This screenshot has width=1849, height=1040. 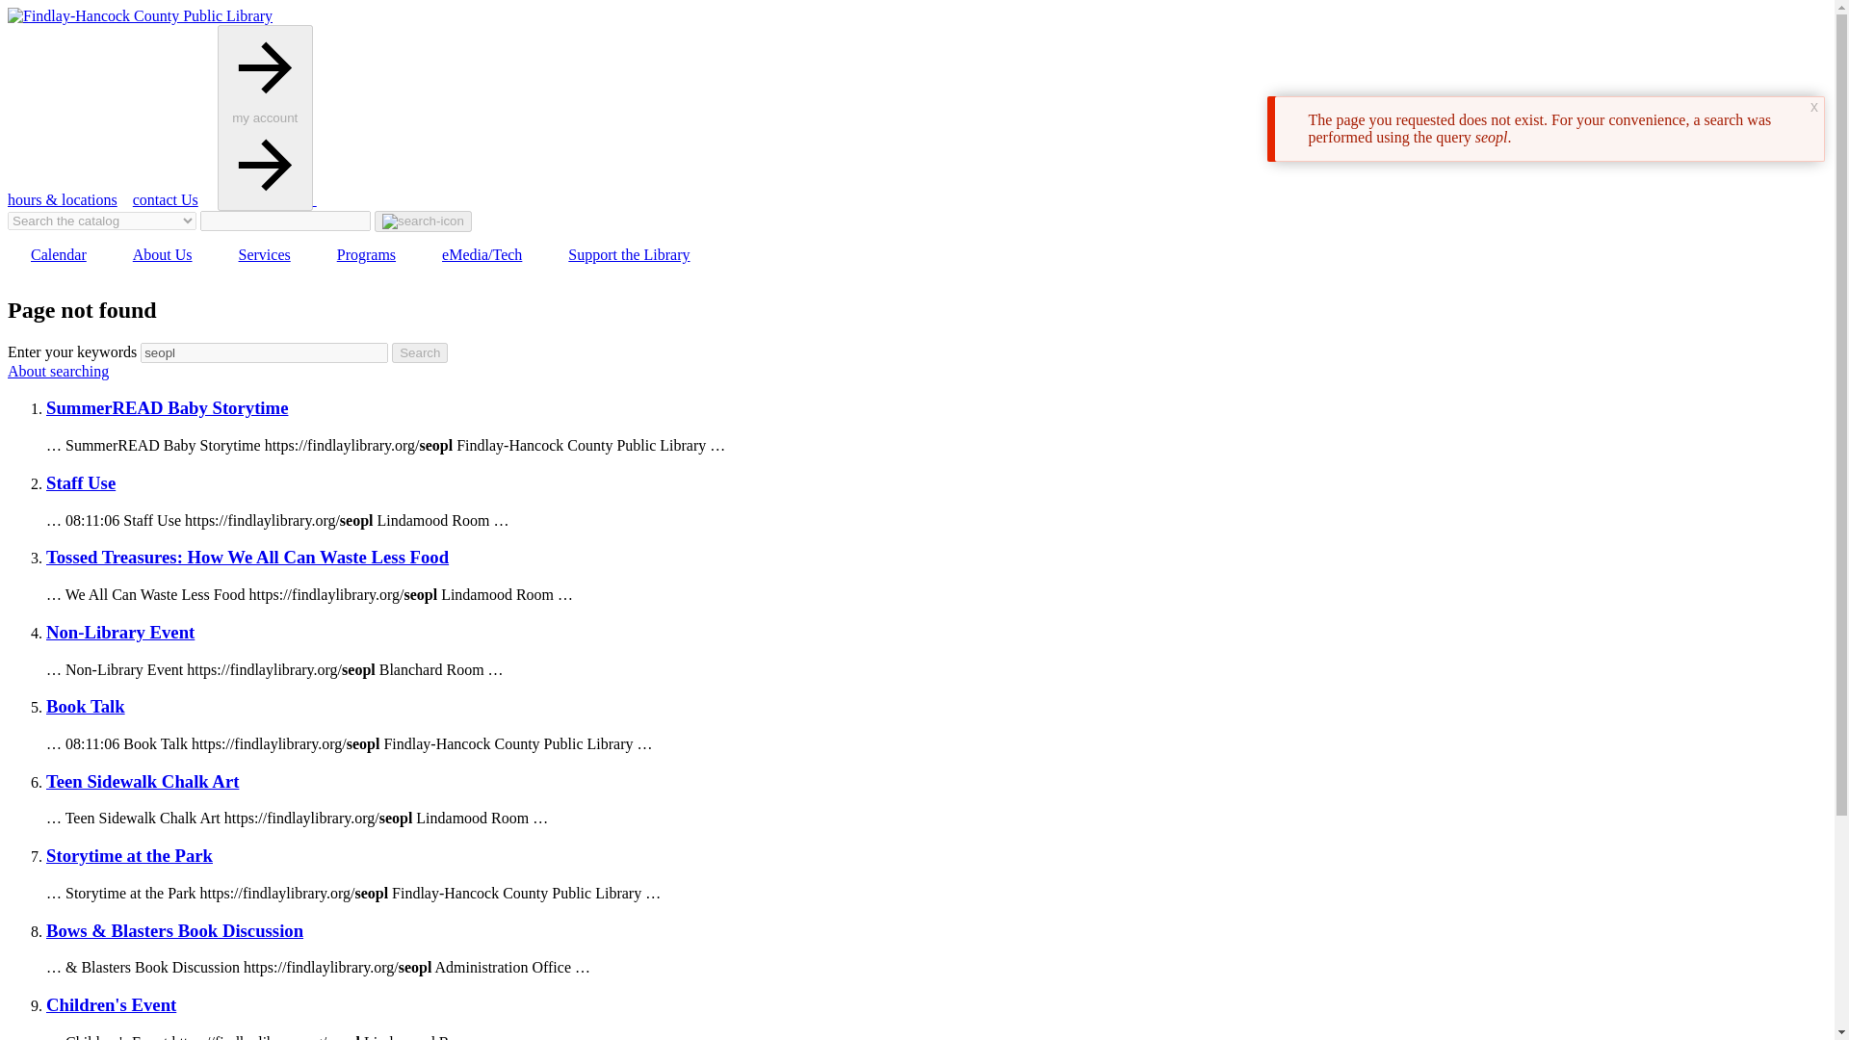 What do you see at coordinates (166, 199) in the screenshot?
I see `contact Us` at bounding box center [166, 199].